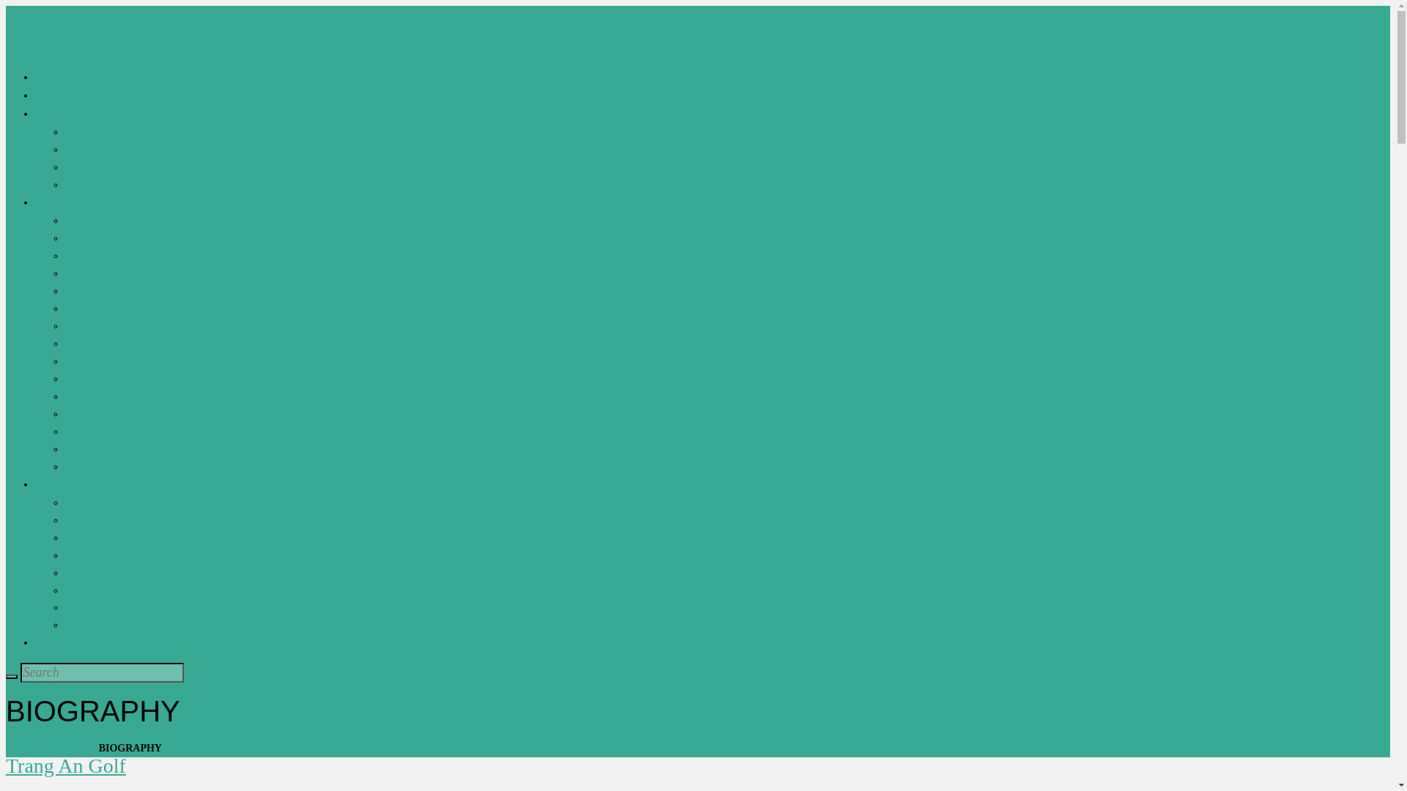  I want to click on Harry Styles, so click(88, 326).